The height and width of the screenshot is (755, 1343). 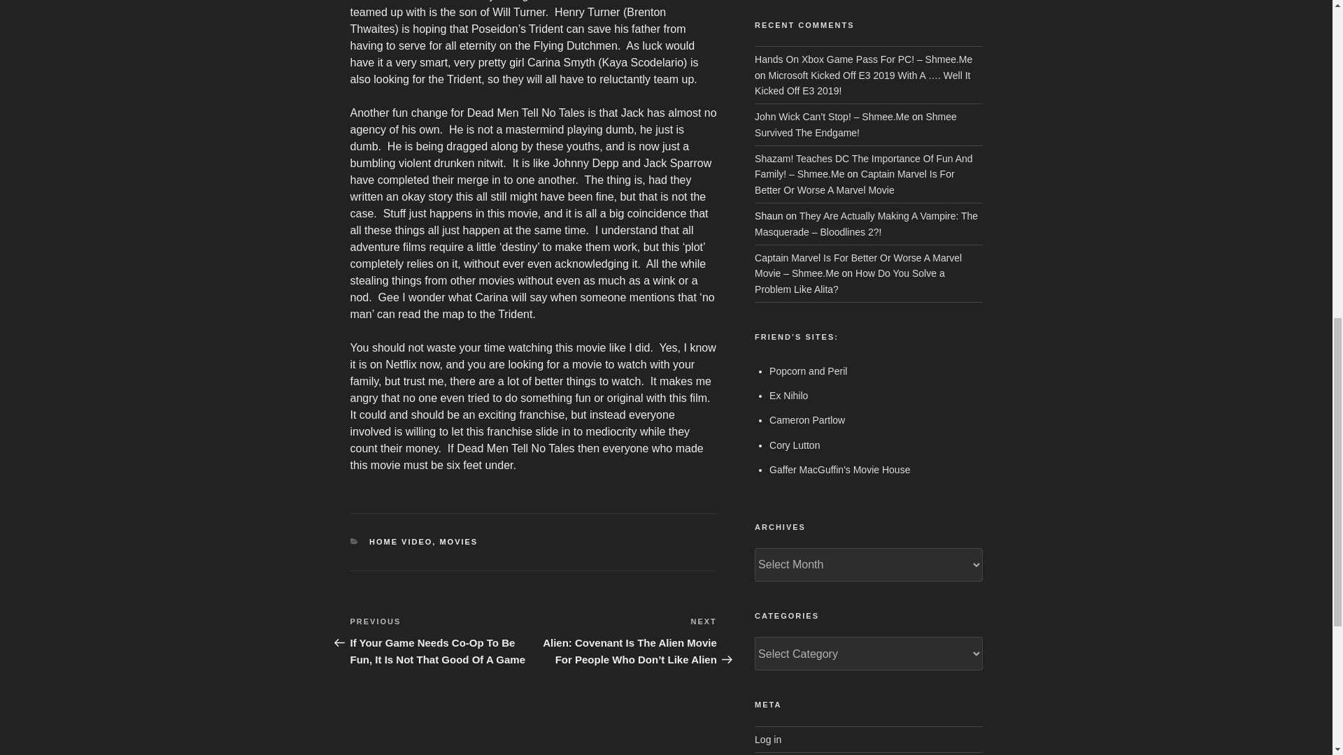 I want to click on MOVIES, so click(x=458, y=541).